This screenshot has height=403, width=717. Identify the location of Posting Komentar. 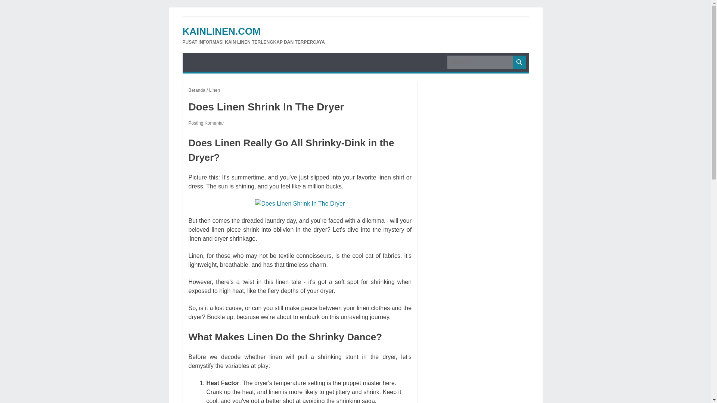
(206, 123).